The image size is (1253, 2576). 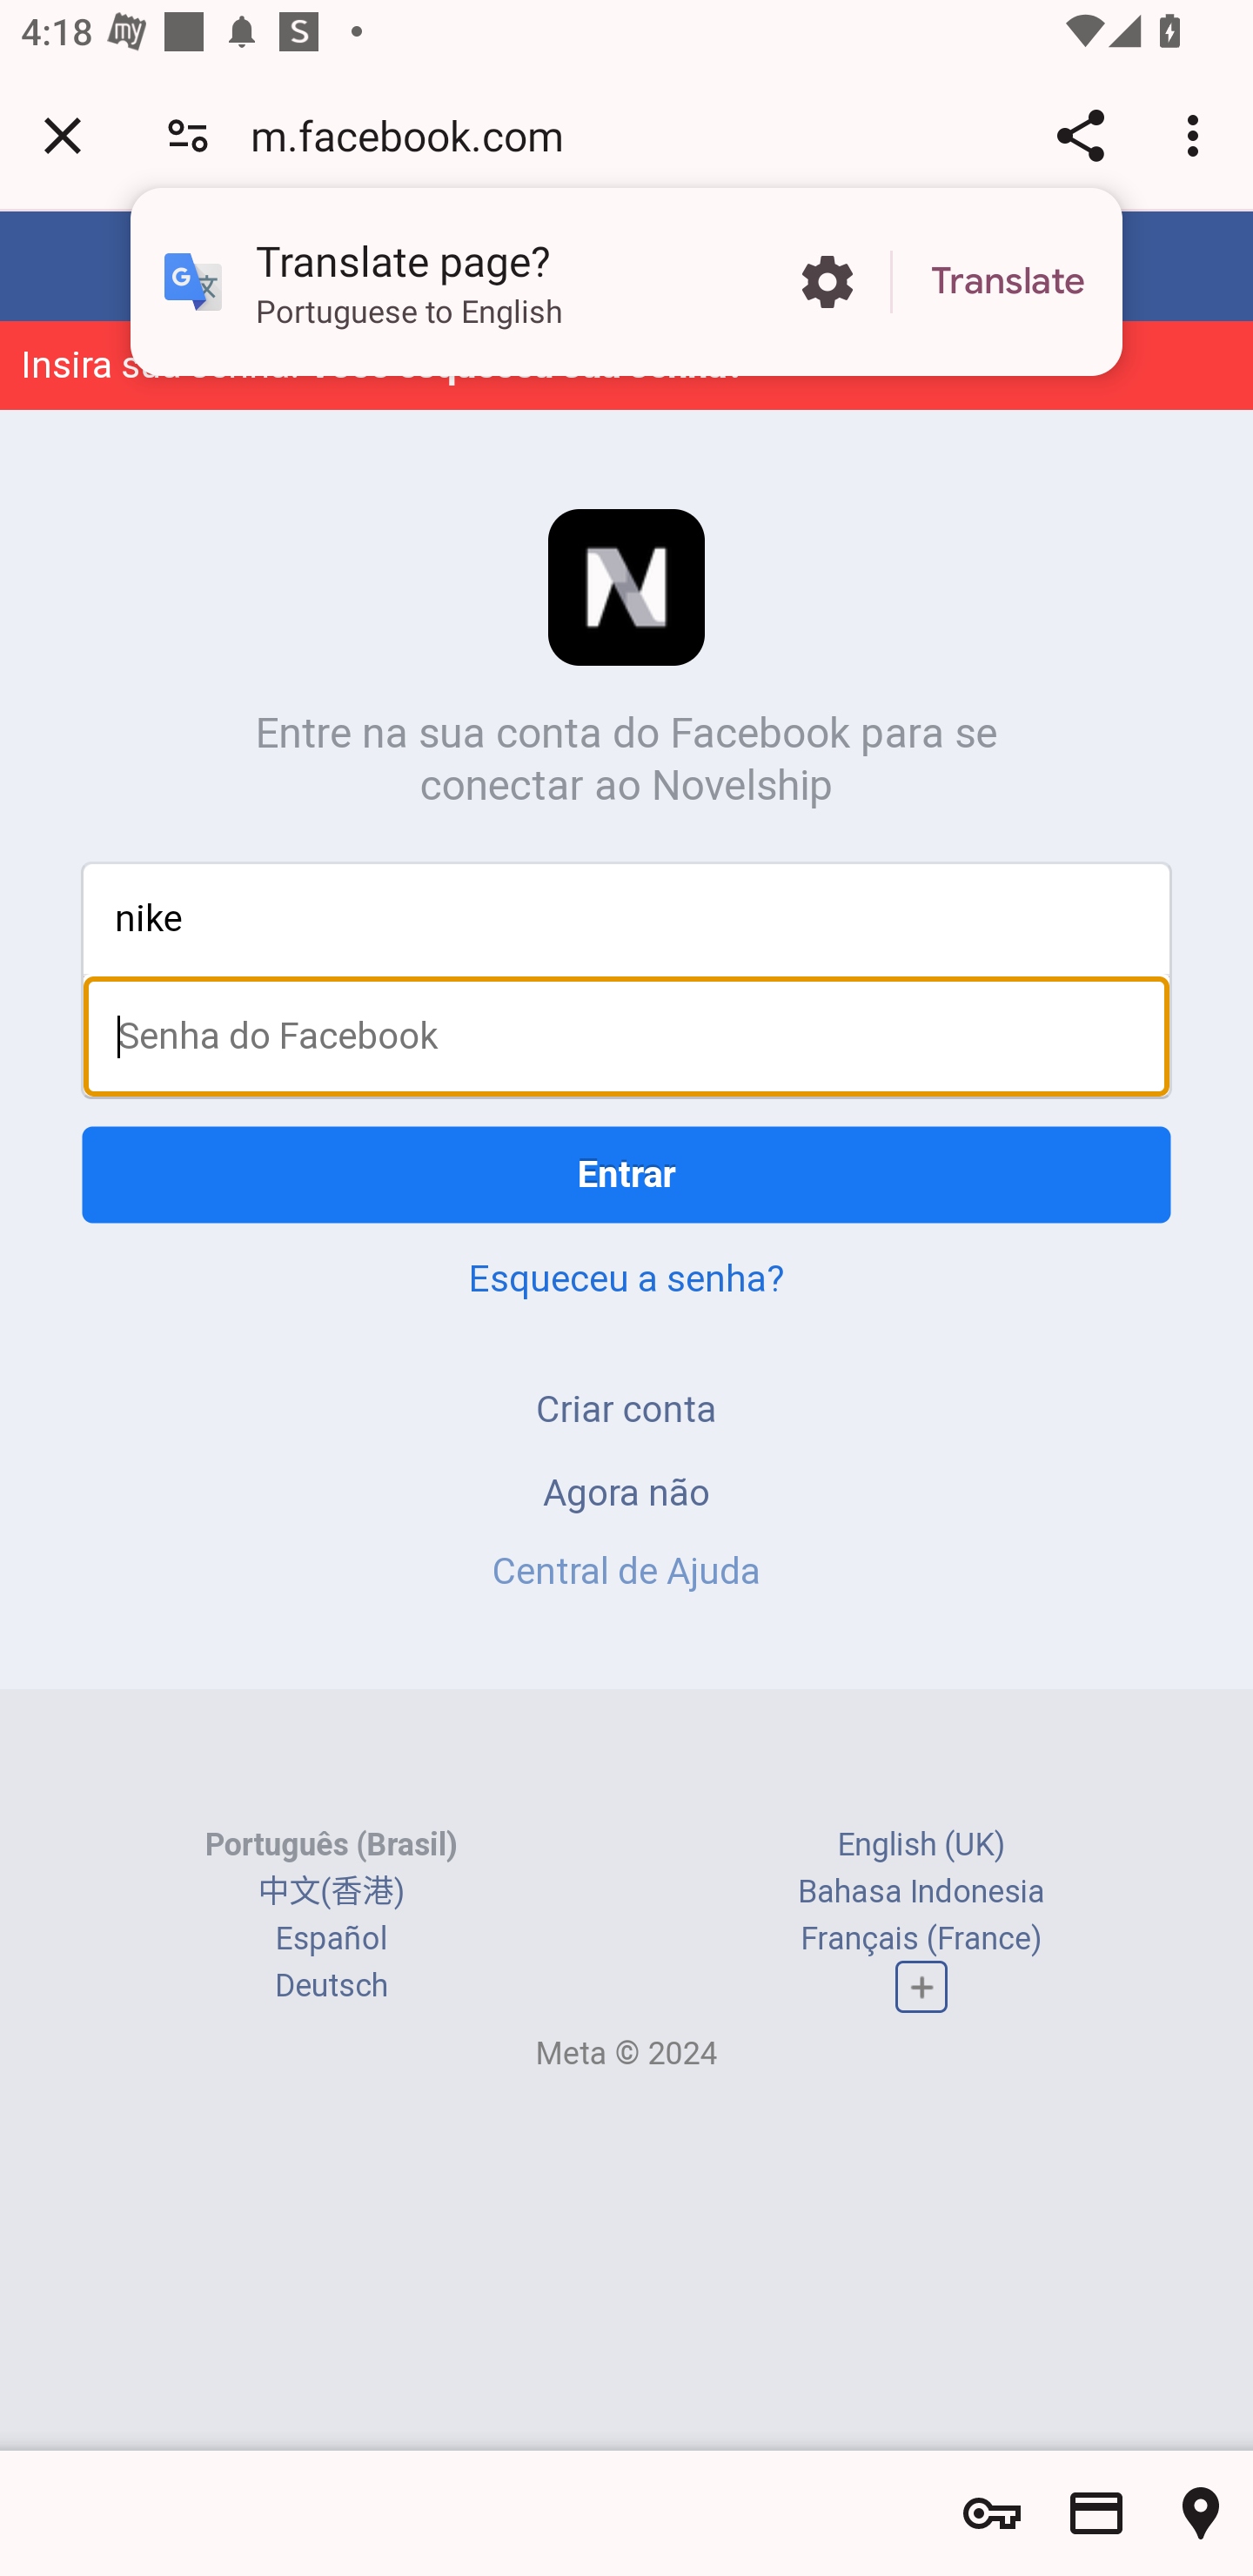 What do you see at coordinates (1096, 2513) in the screenshot?
I see `Show saved payment methods` at bounding box center [1096, 2513].